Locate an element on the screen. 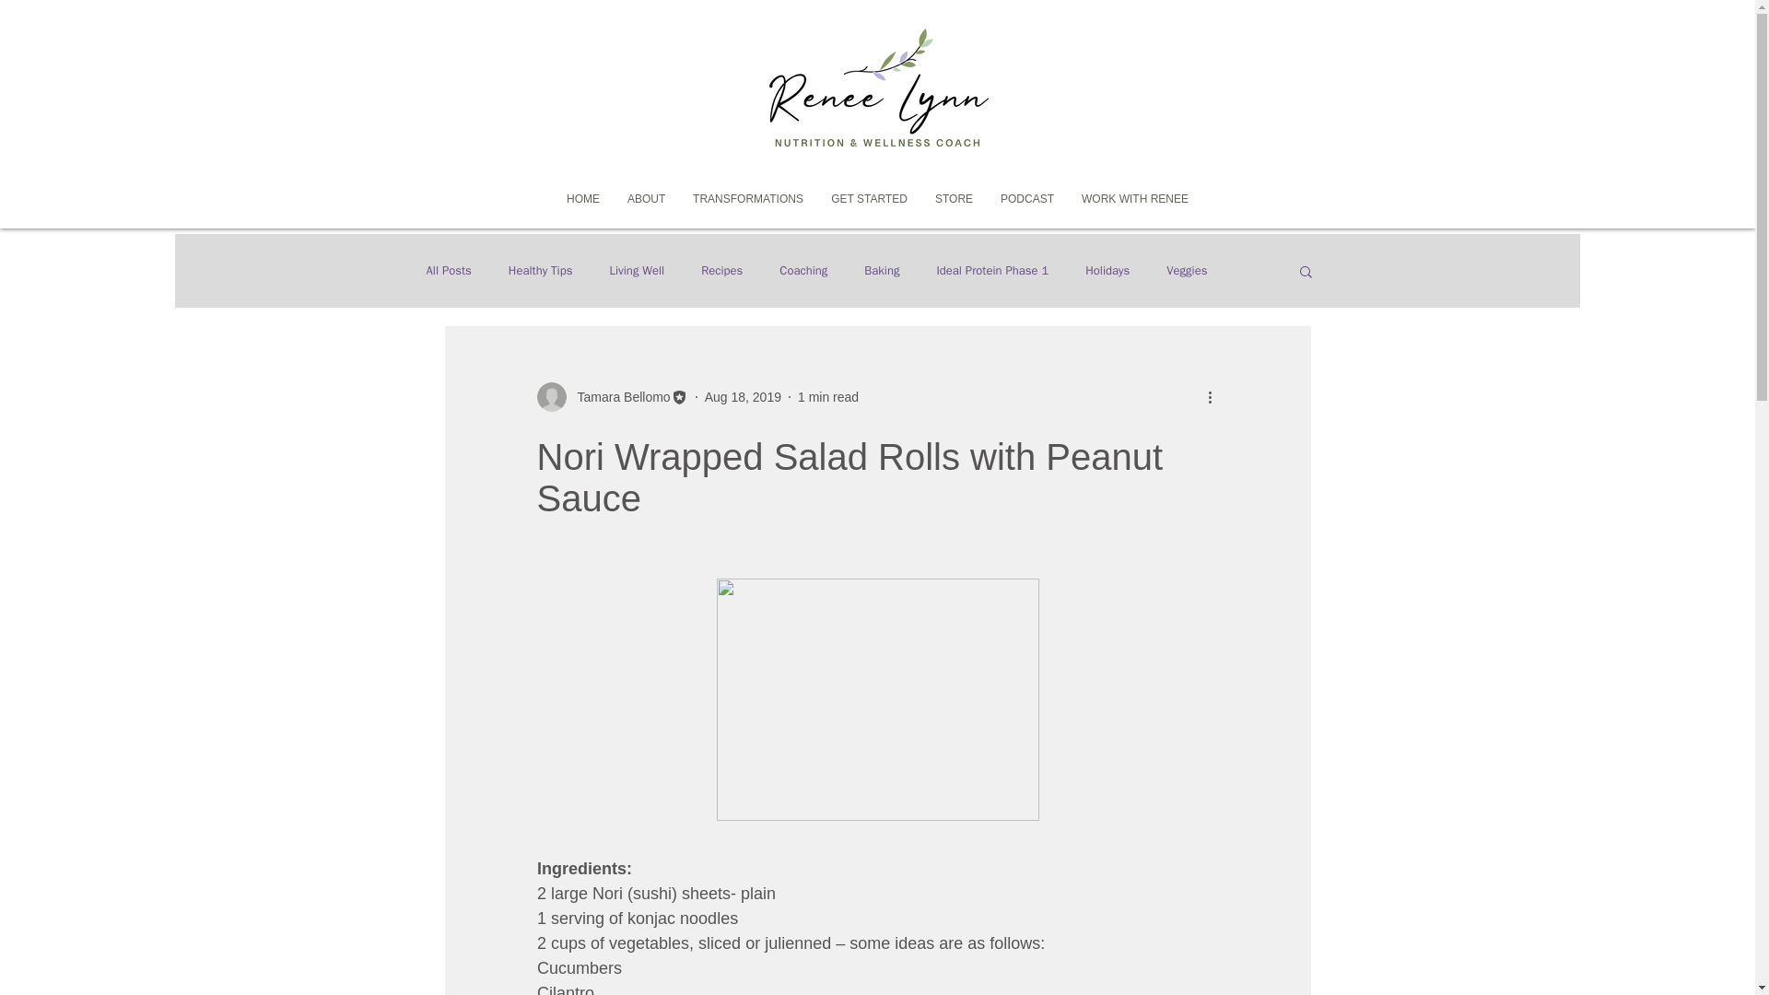 This screenshot has height=995, width=1769. STORE is located at coordinates (955, 199).